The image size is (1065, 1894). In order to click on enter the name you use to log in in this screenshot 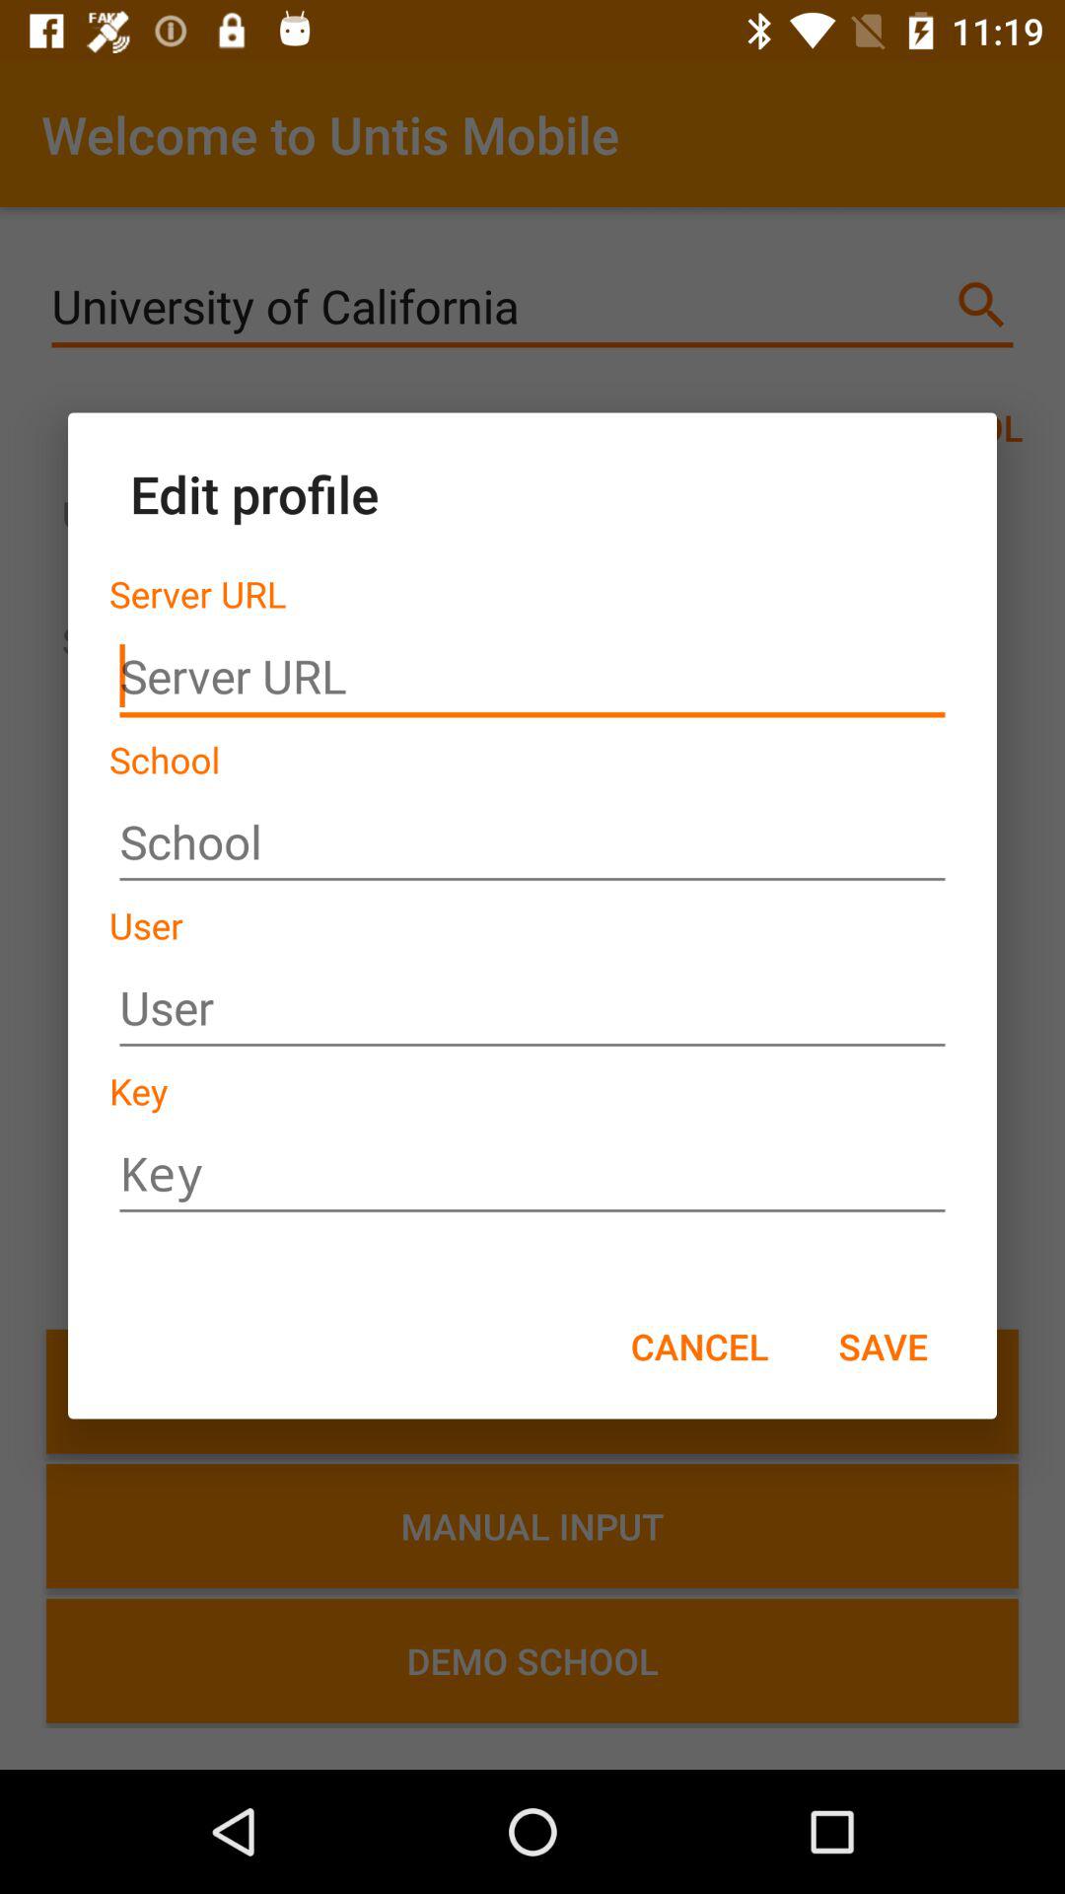, I will do `click(532, 1008)`.